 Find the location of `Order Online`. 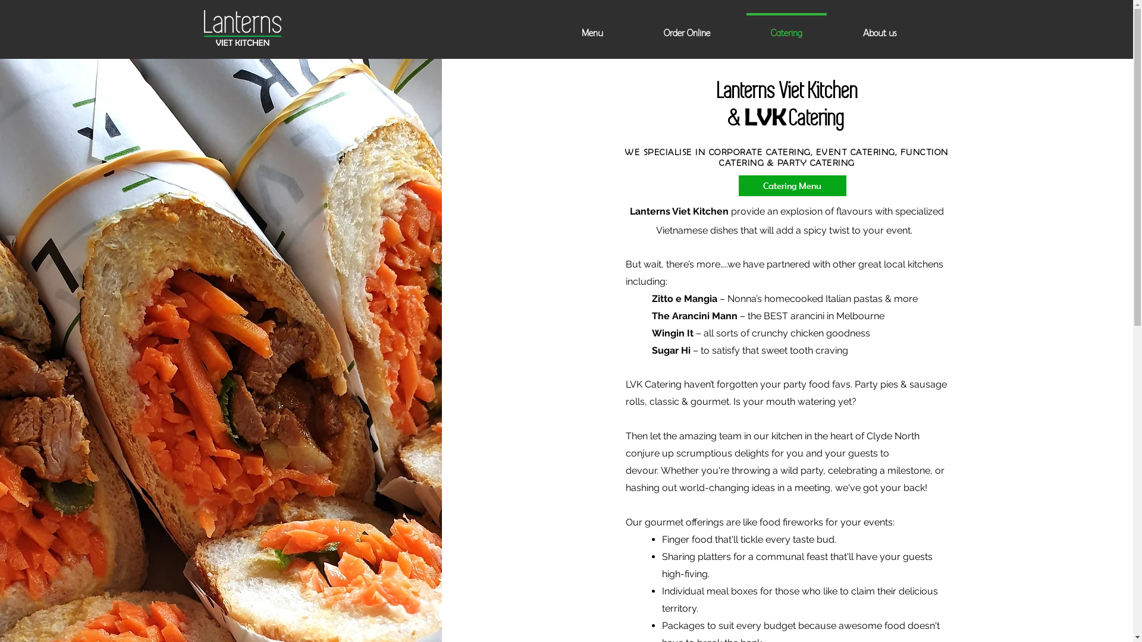

Order Online is located at coordinates (686, 28).